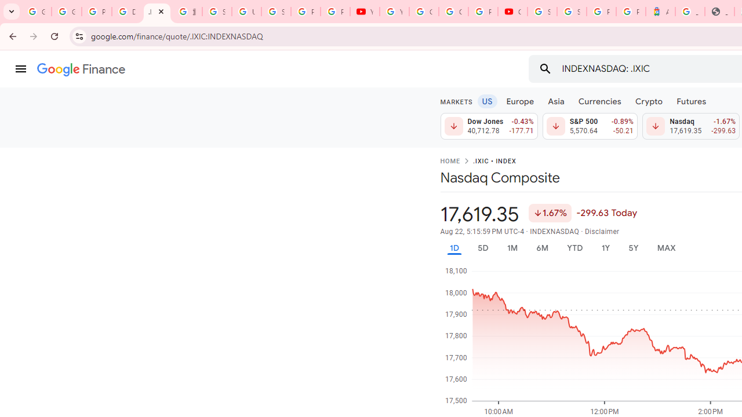  What do you see at coordinates (482, 248) in the screenshot?
I see `5D` at bounding box center [482, 248].